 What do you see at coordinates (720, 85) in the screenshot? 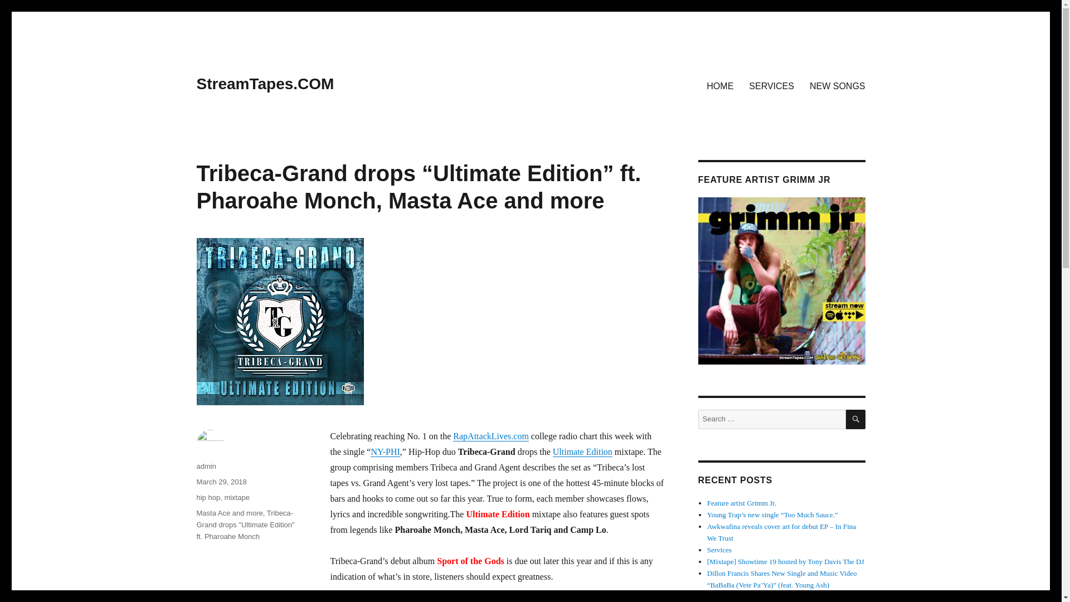
I see `HOME` at bounding box center [720, 85].